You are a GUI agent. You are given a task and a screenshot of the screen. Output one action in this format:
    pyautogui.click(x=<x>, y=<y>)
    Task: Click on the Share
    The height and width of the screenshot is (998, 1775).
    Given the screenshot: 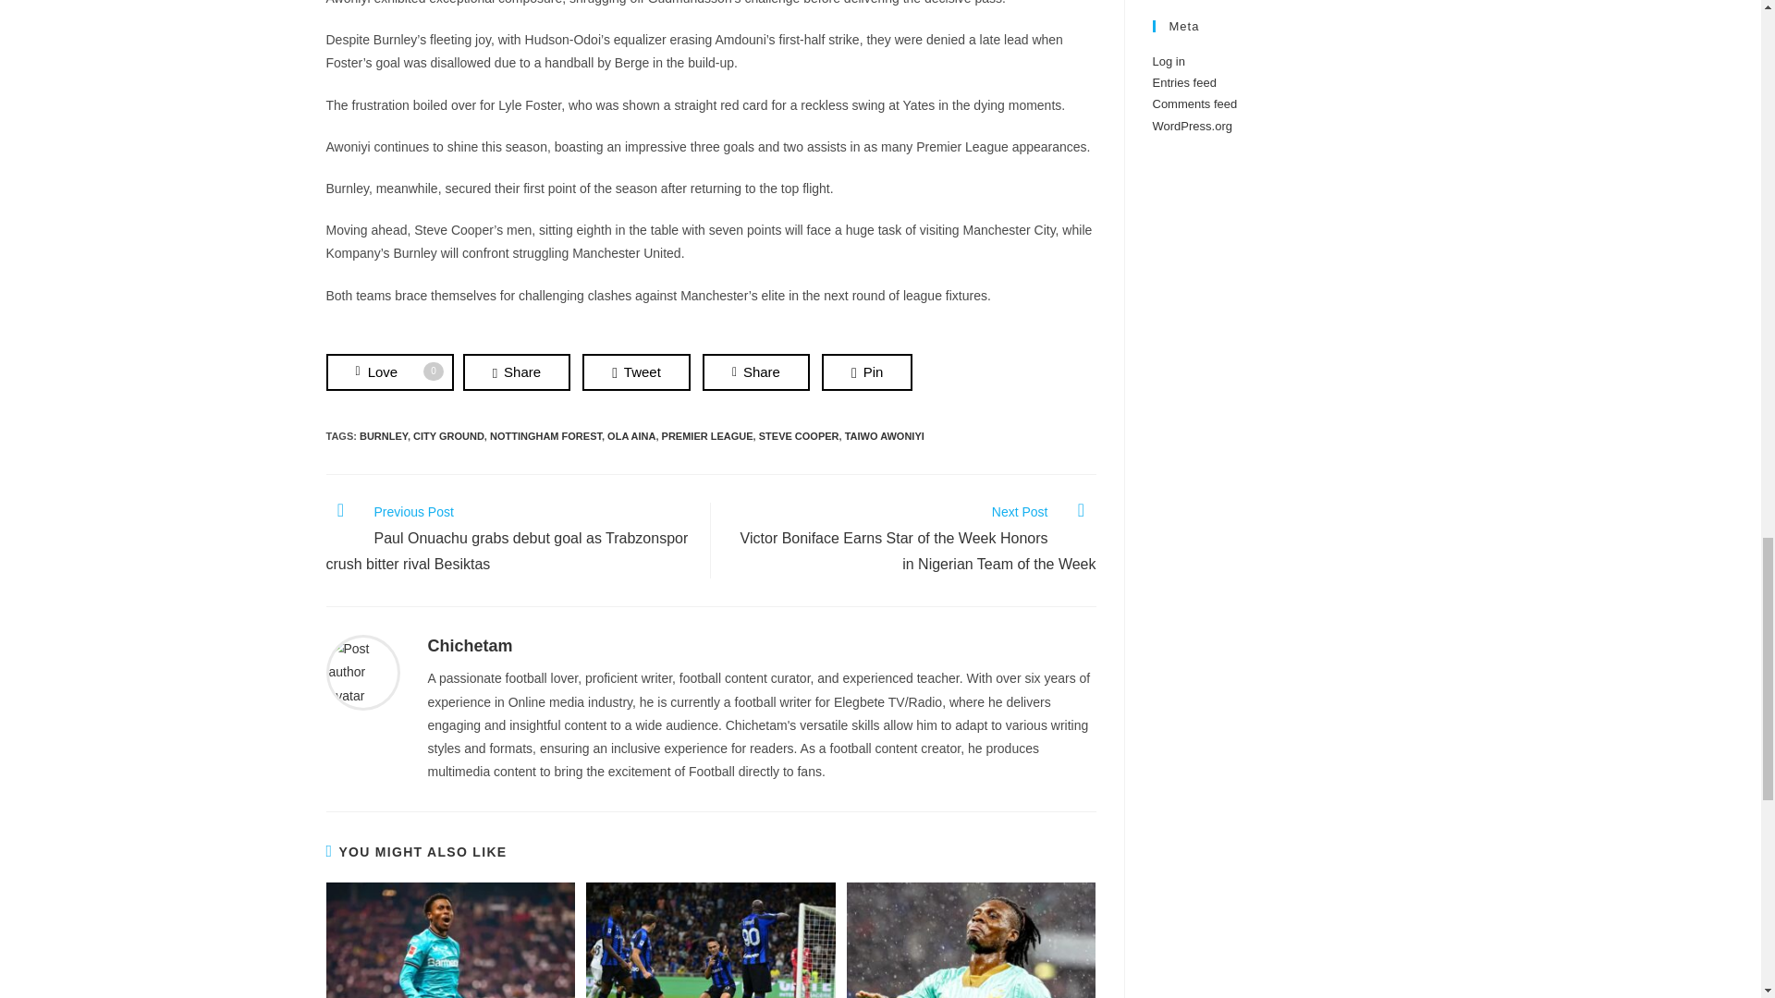 What is the action you would take?
    pyautogui.click(x=516, y=372)
    